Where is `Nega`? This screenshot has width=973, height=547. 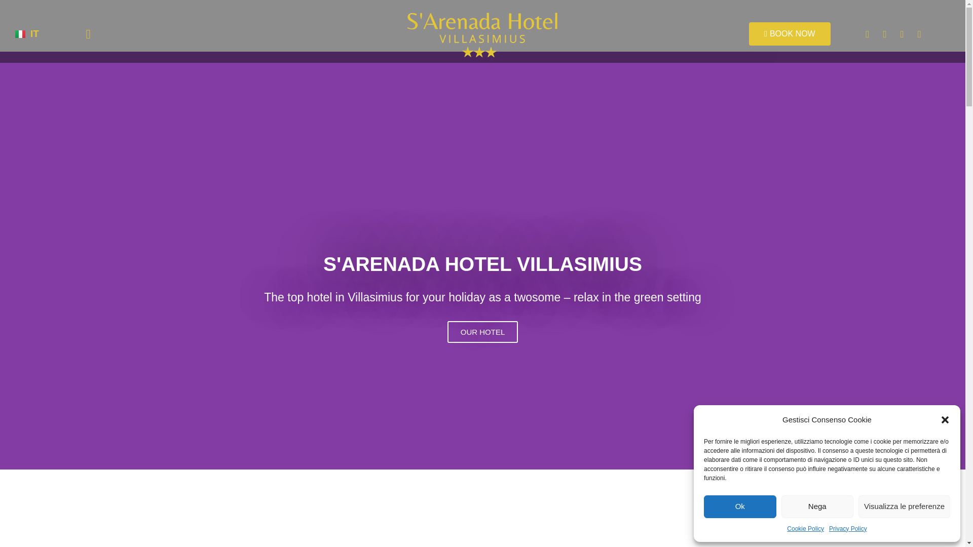
Nega is located at coordinates (817, 506).